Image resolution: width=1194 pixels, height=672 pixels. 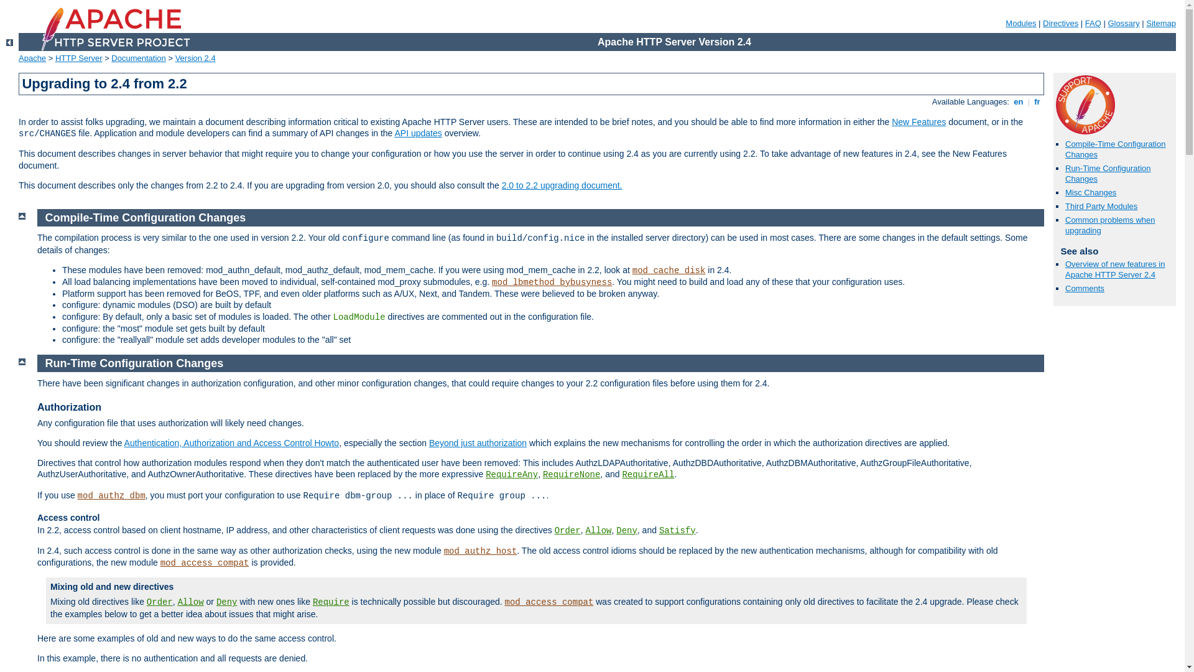 I want to click on Order, so click(x=568, y=531).